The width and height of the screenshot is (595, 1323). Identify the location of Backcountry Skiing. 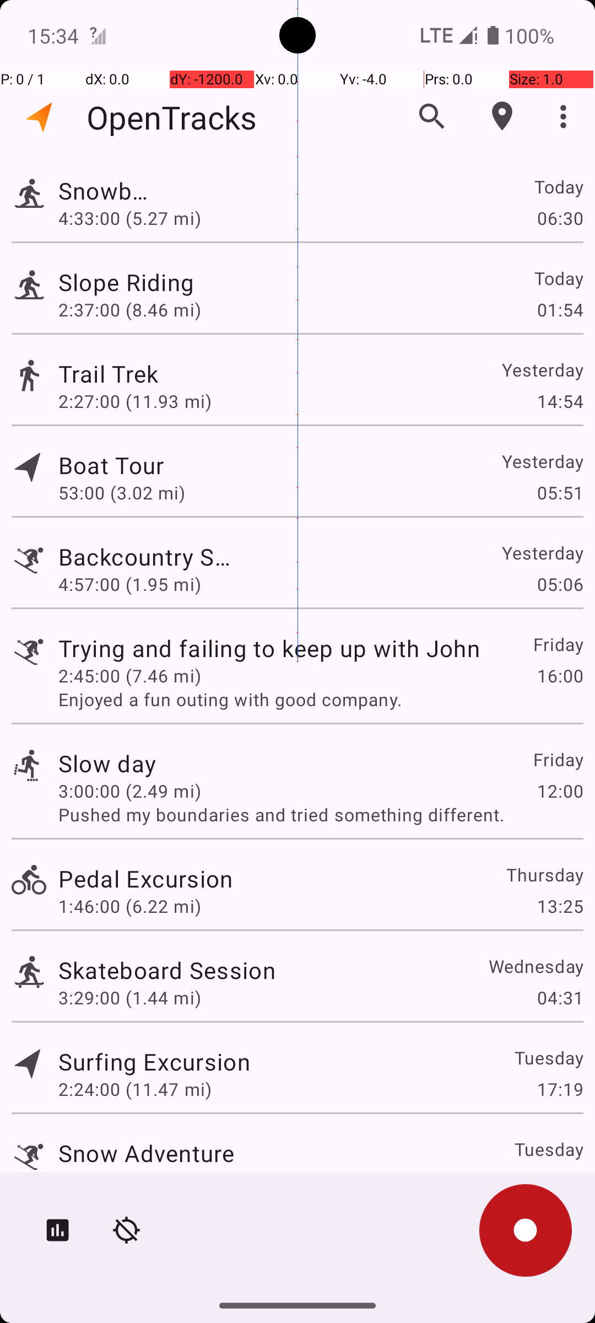
(147, 557).